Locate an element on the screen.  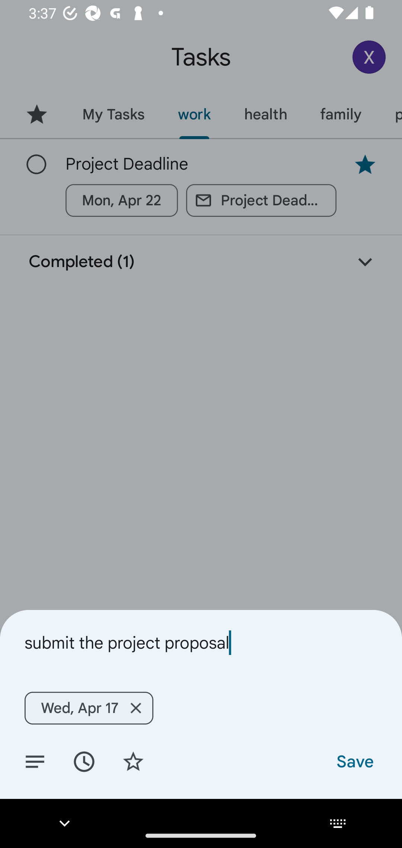
Wed, Apr 17 Remove Wed, Apr 17 is located at coordinates (89, 708).